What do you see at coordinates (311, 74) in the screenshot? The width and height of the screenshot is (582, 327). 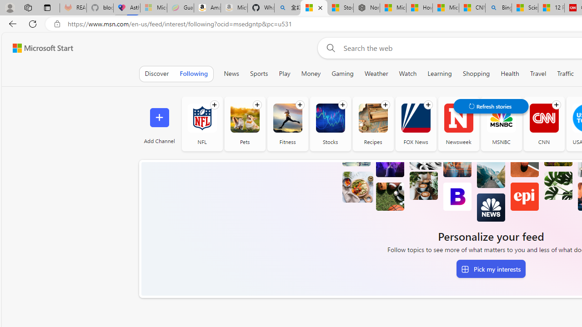 I see `Money` at bounding box center [311, 74].